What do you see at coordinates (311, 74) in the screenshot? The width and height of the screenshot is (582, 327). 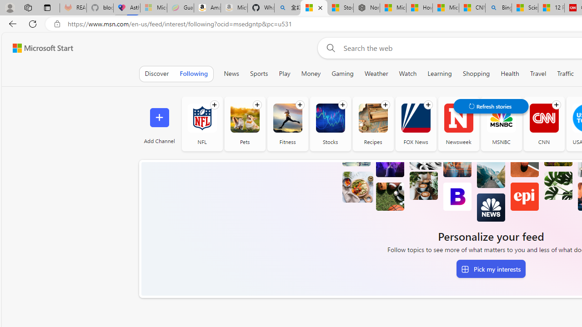 I see `Money` at bounding box center [311, 74].